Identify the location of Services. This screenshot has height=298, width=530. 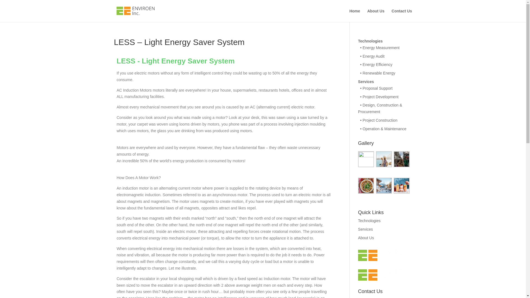
(365, 229).